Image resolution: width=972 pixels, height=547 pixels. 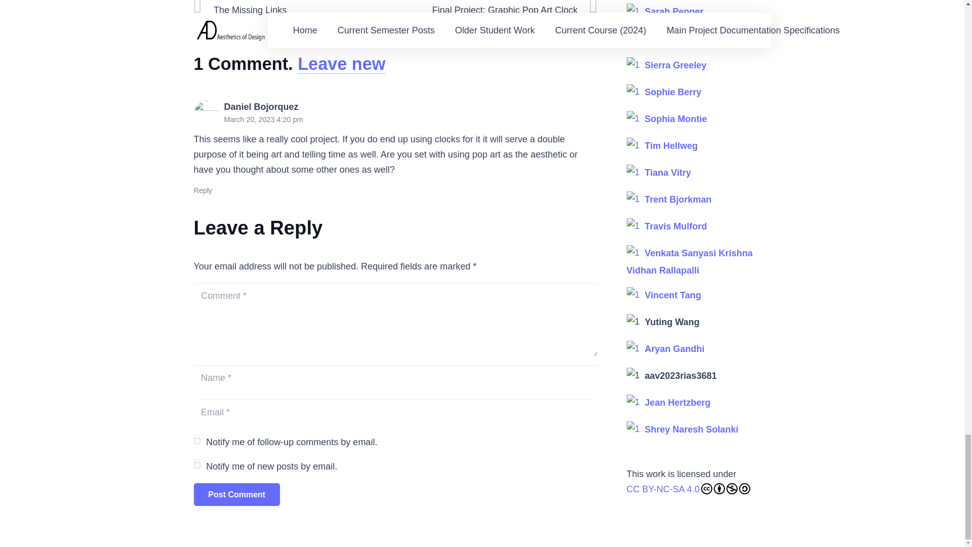 What do you see at coordinates (263, 120) in the screenshot?
I see `March 20, 2023 4:20 pm` at bounding box center [263, 120].